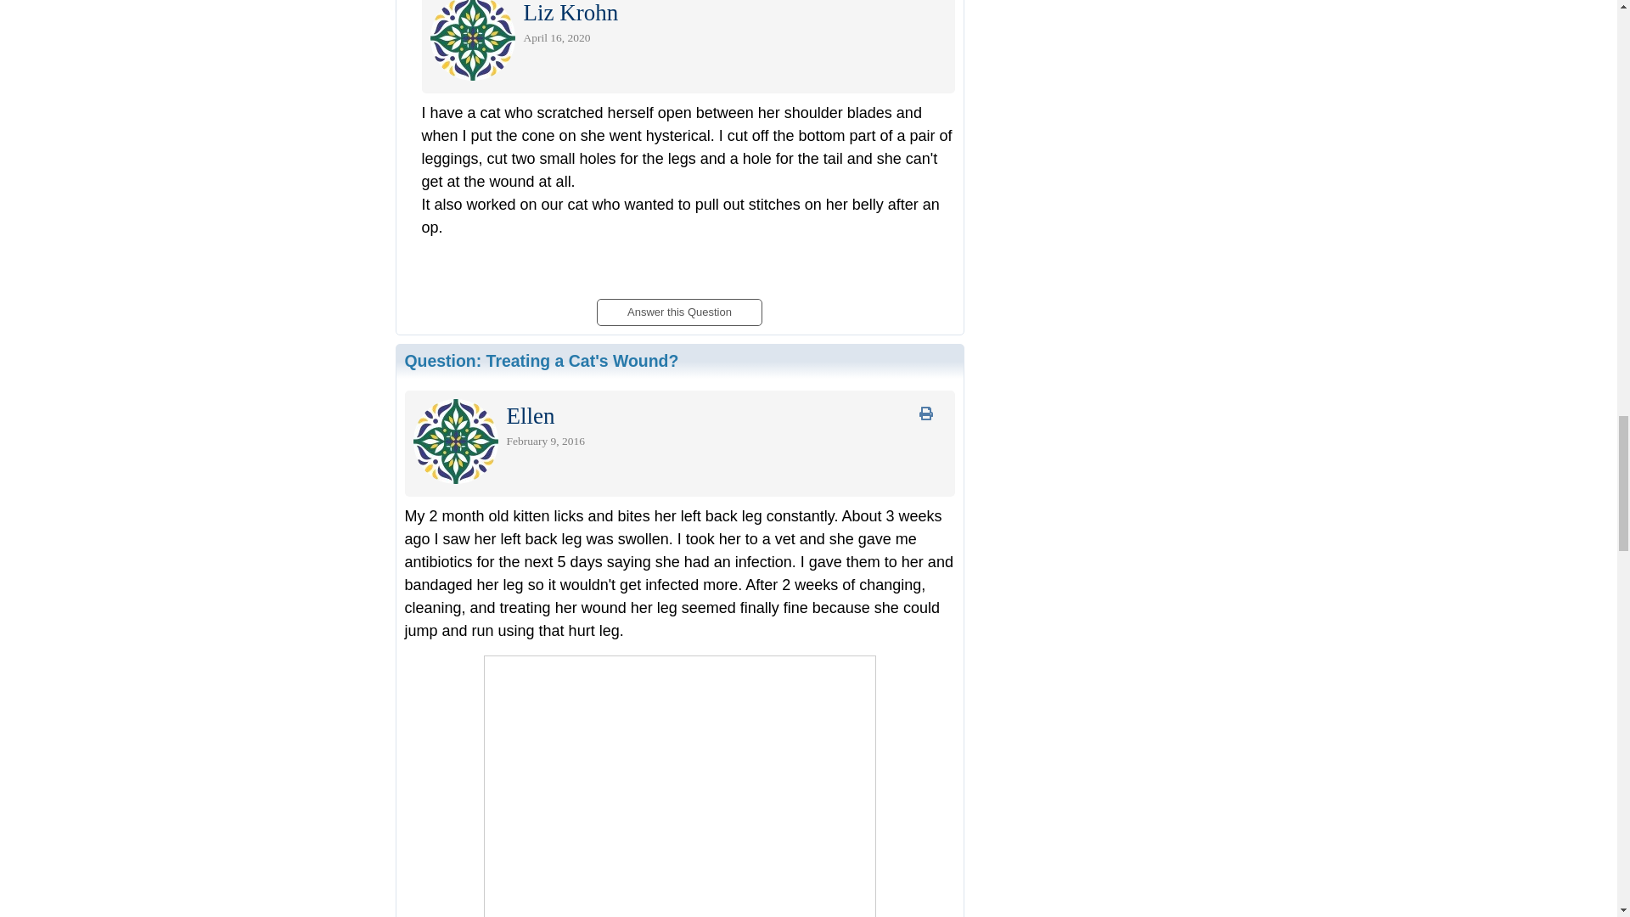  I want to click on Question: Treating a Cat's Wound?, so click(541, 360).